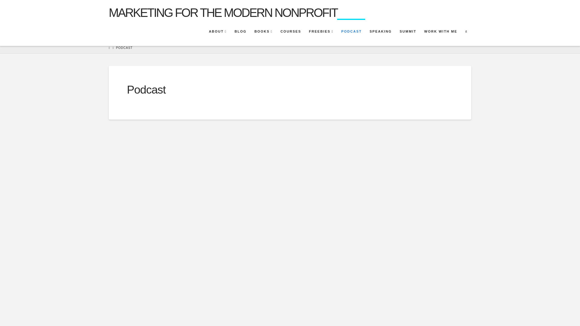 This screenshot has width=580, height=326. I want to click on ABOUT, so click(217, 32).